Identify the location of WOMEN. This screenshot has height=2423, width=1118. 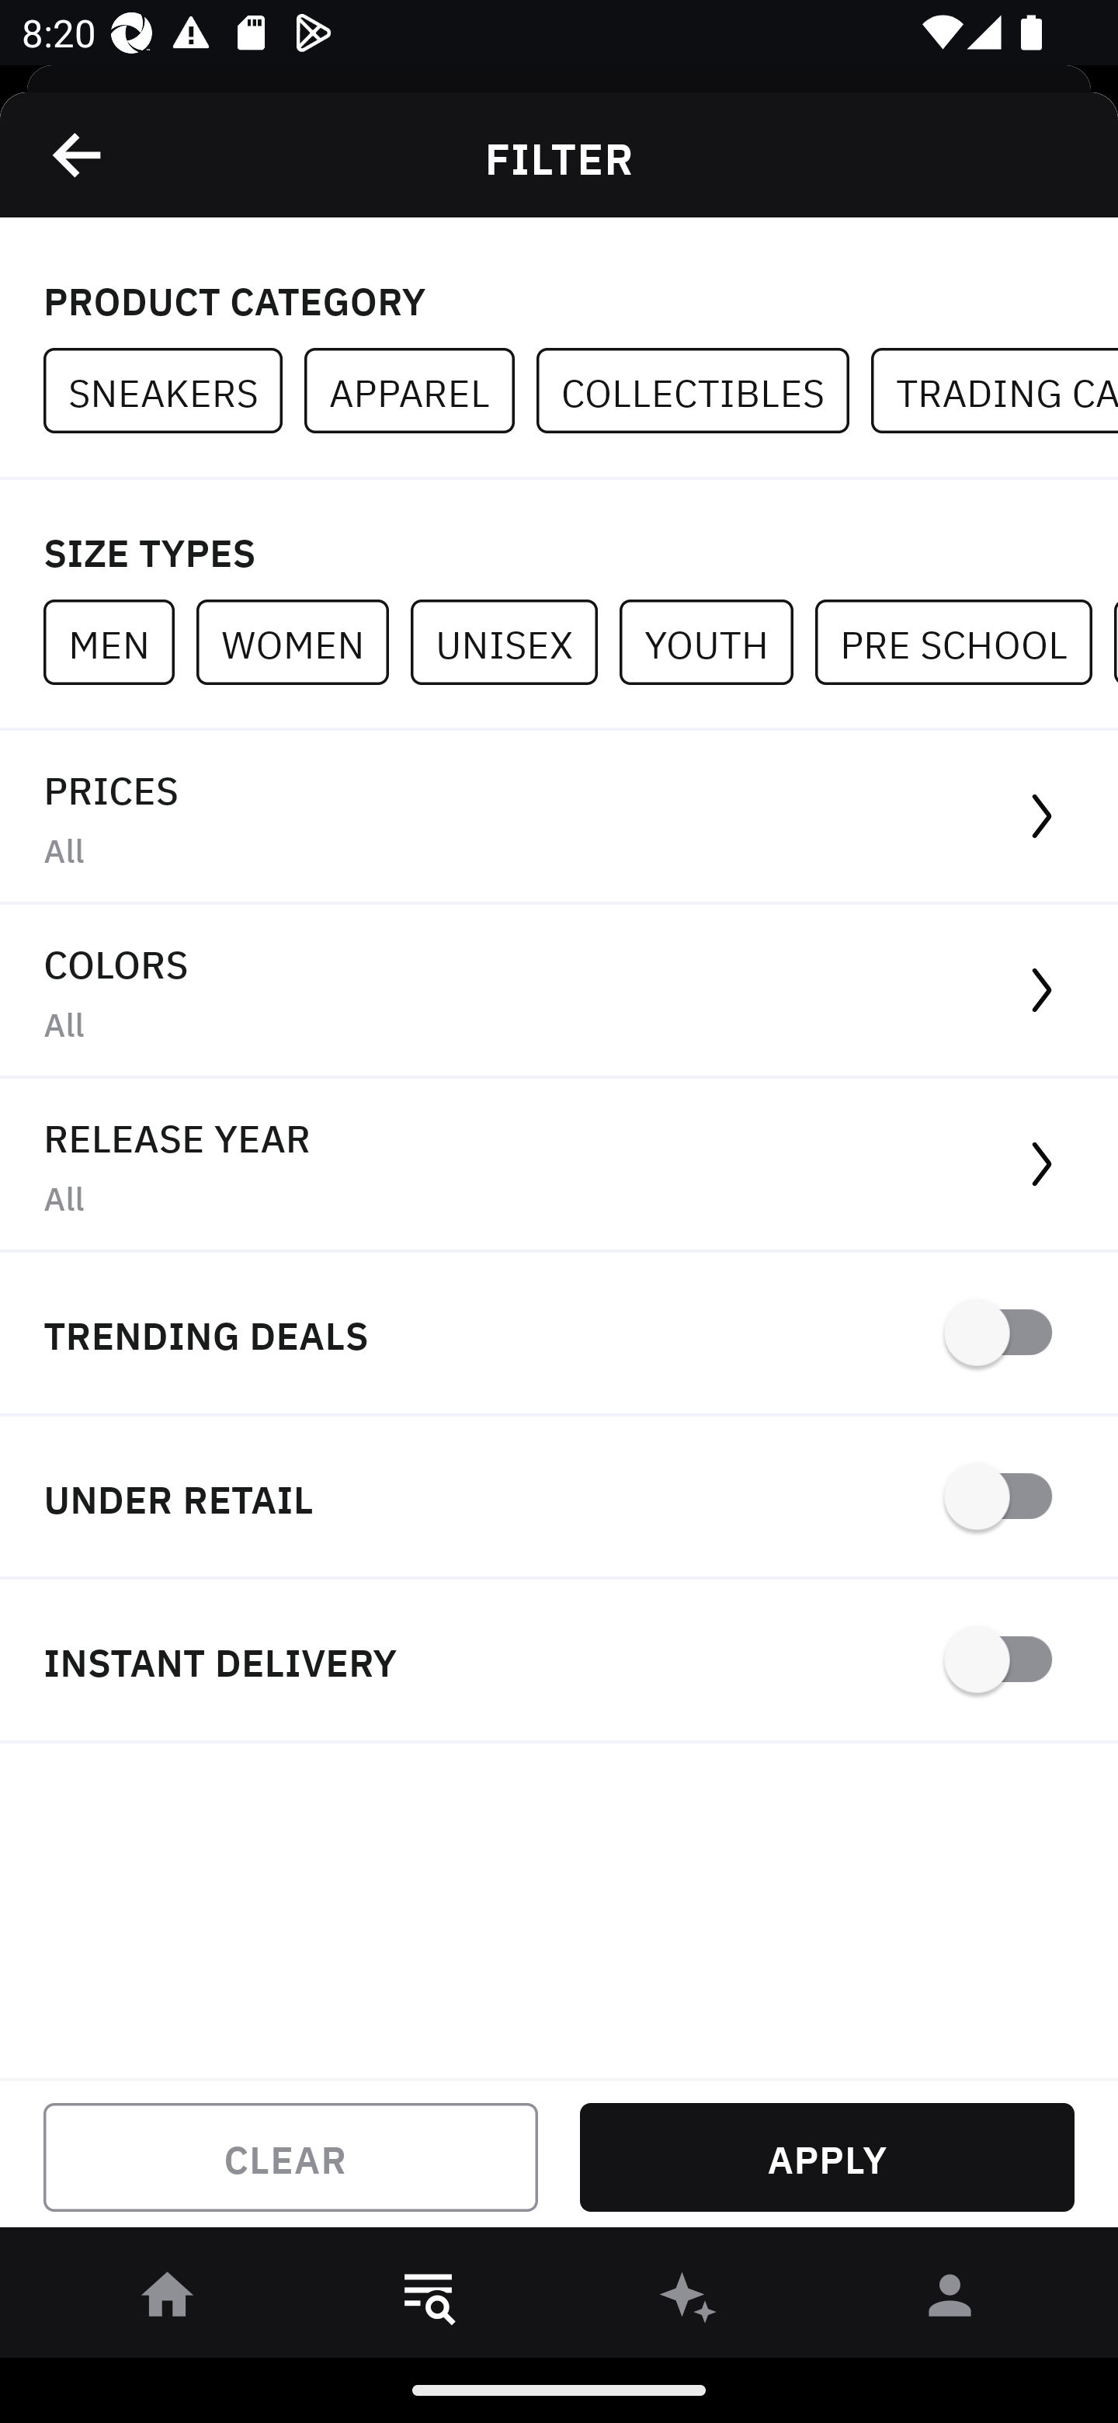
(303, 641).